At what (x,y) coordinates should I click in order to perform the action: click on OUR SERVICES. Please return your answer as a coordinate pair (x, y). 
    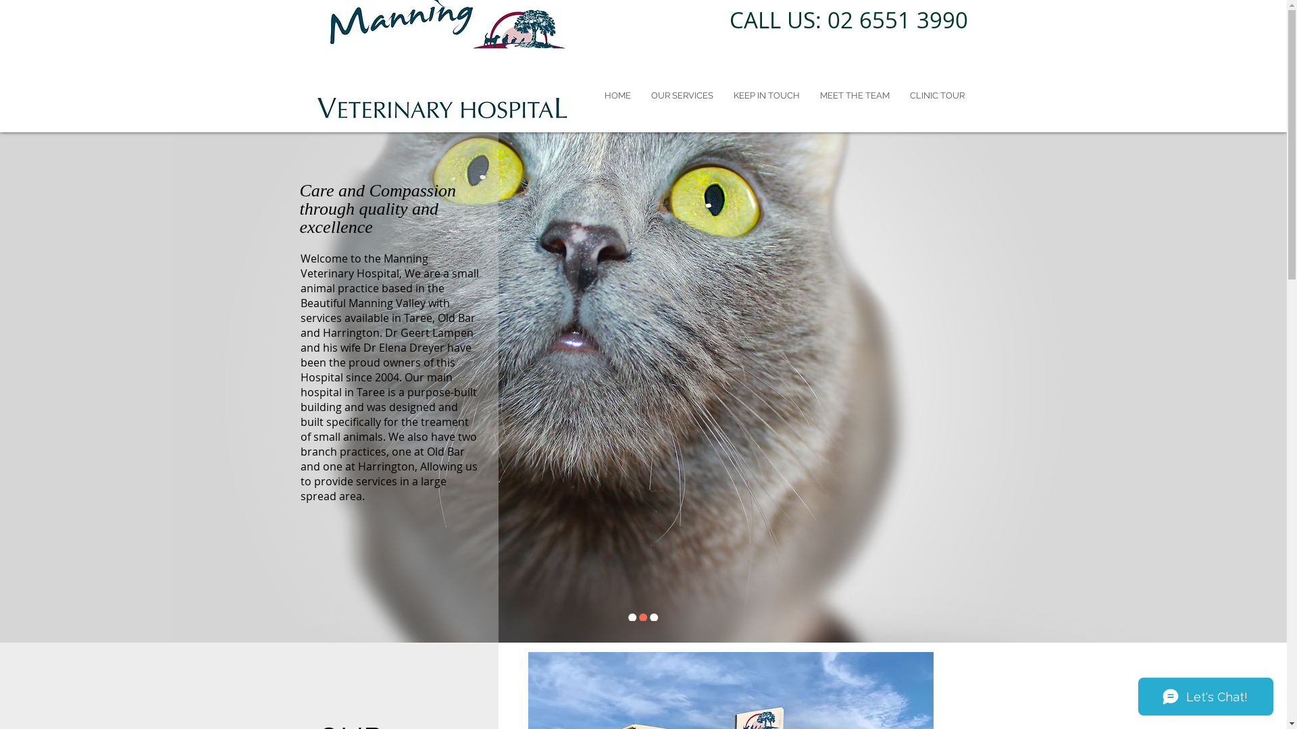
    Looking at the image, I should click on (682, 96).